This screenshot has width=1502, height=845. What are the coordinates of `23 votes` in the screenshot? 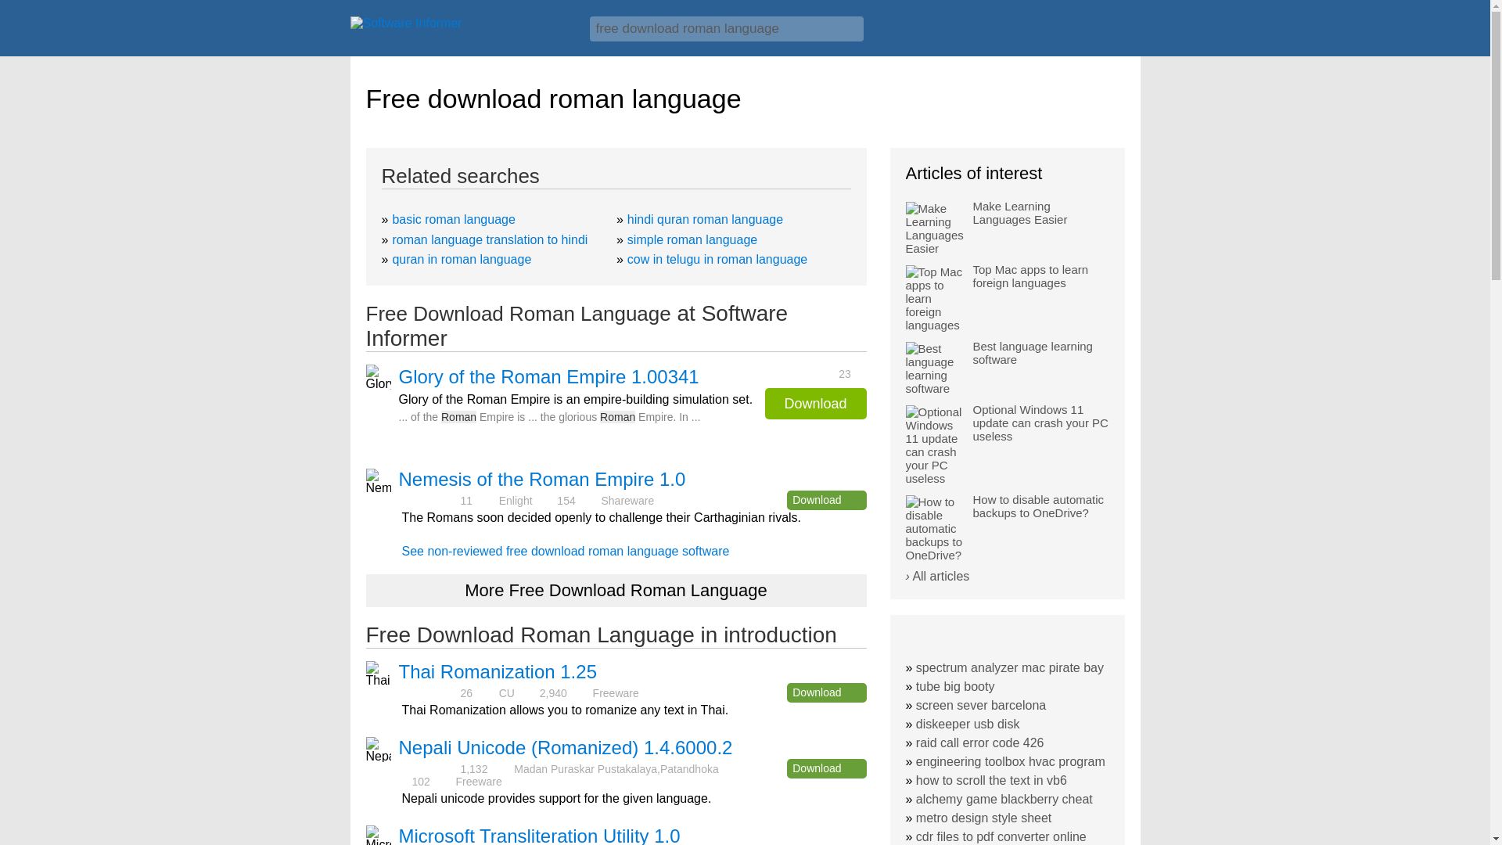 It's located at (809, 372).